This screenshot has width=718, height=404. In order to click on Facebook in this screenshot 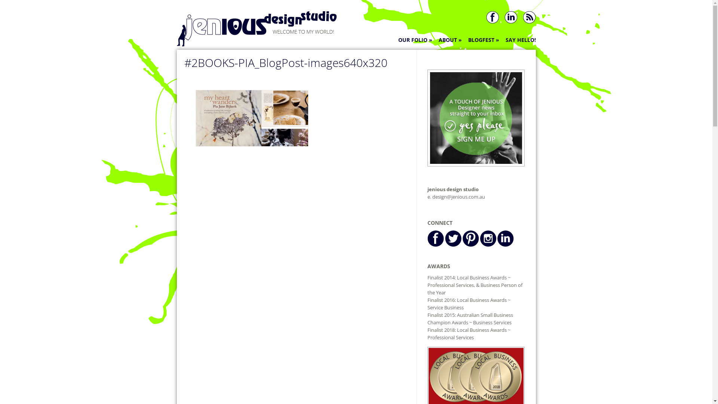, I will do `click(493, 22)`.